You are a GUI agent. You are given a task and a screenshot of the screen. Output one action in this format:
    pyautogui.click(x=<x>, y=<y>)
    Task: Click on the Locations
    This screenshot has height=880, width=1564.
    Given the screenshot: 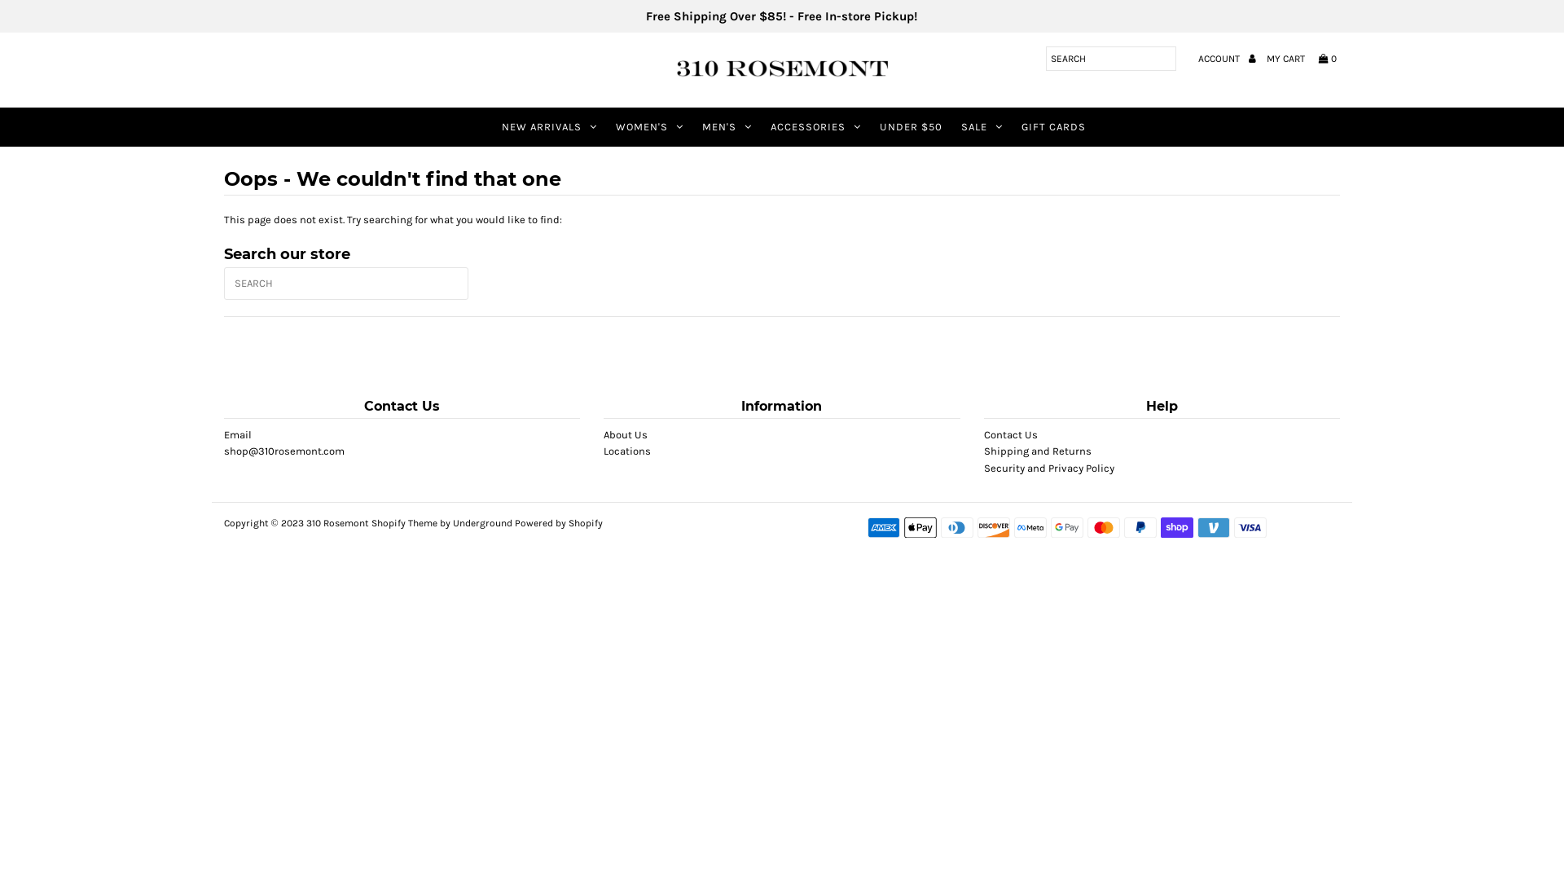 What is the action you would take?
    pyautogui.click(x=627, y=453)
    